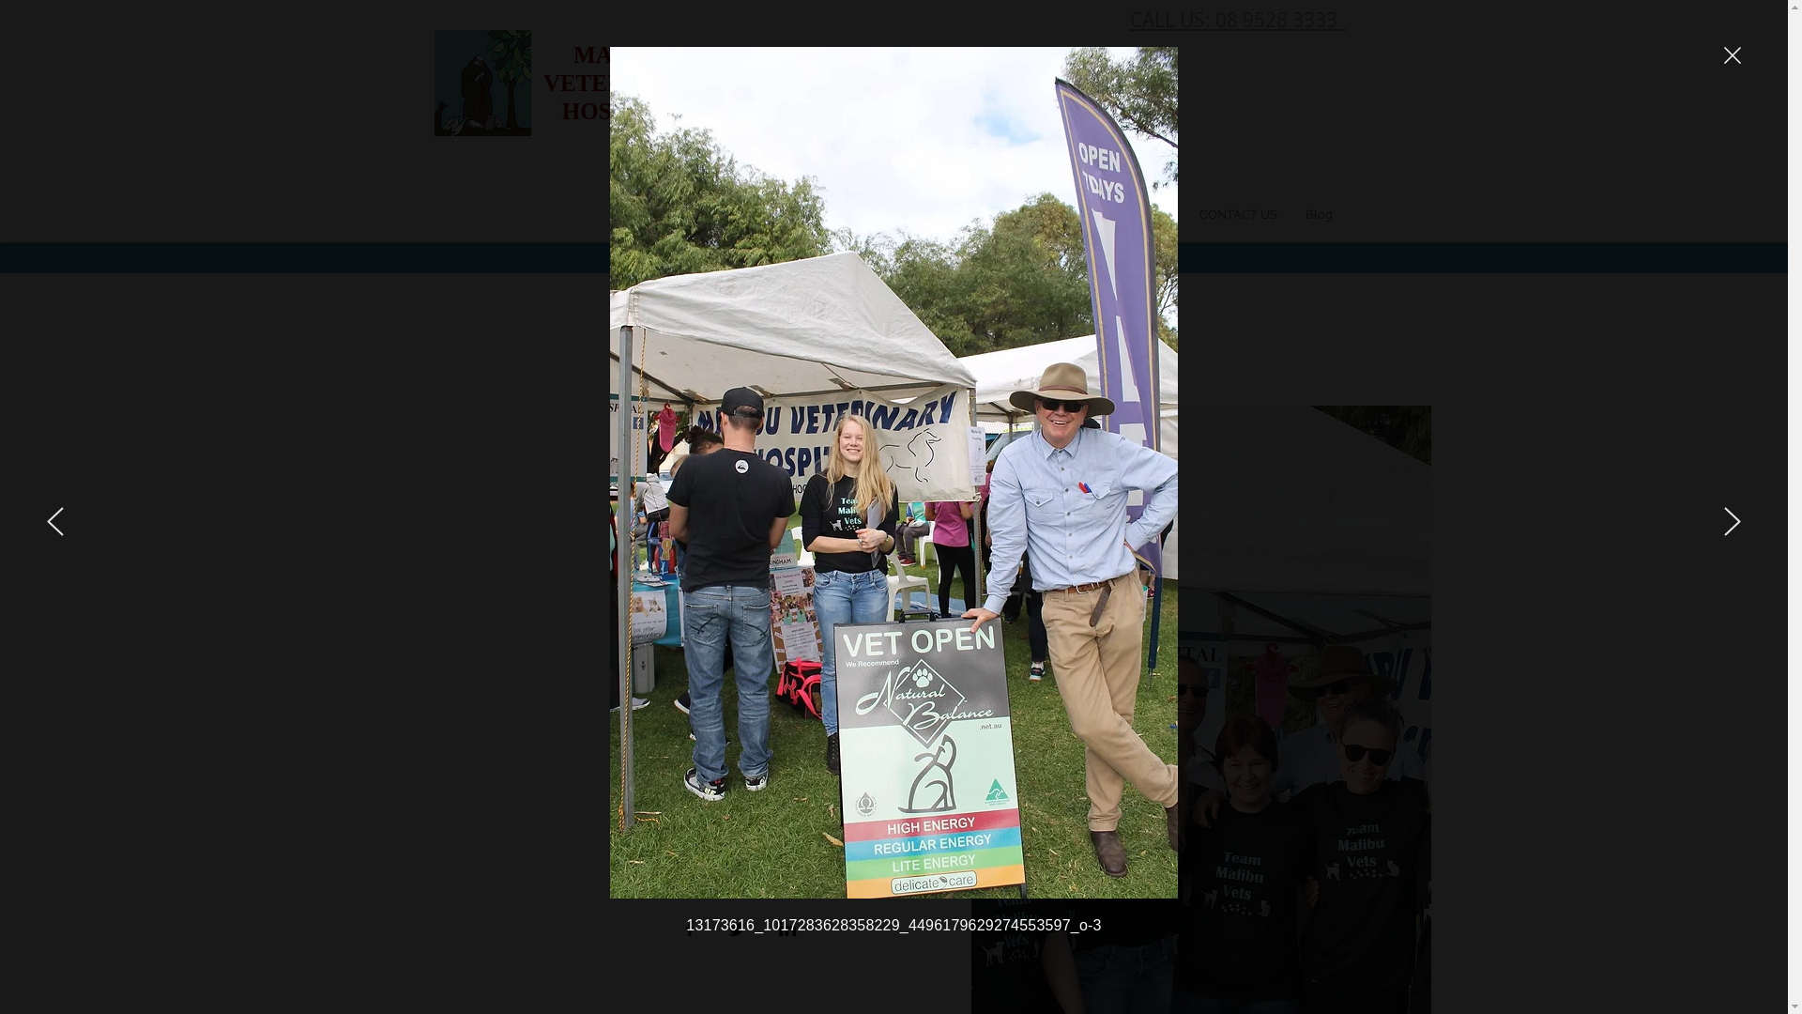 The width and height of the screenshot is (1802, 1014). I want to click on CALL US: 08 9528 3333  , so click(1239, 19).